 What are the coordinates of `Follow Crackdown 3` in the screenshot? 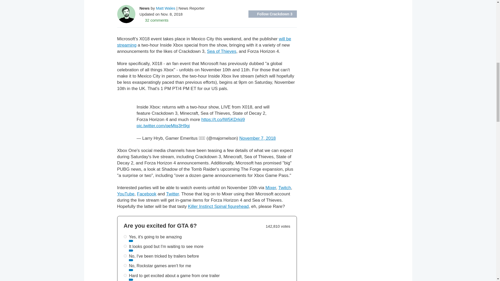 It's located at (273, 14).